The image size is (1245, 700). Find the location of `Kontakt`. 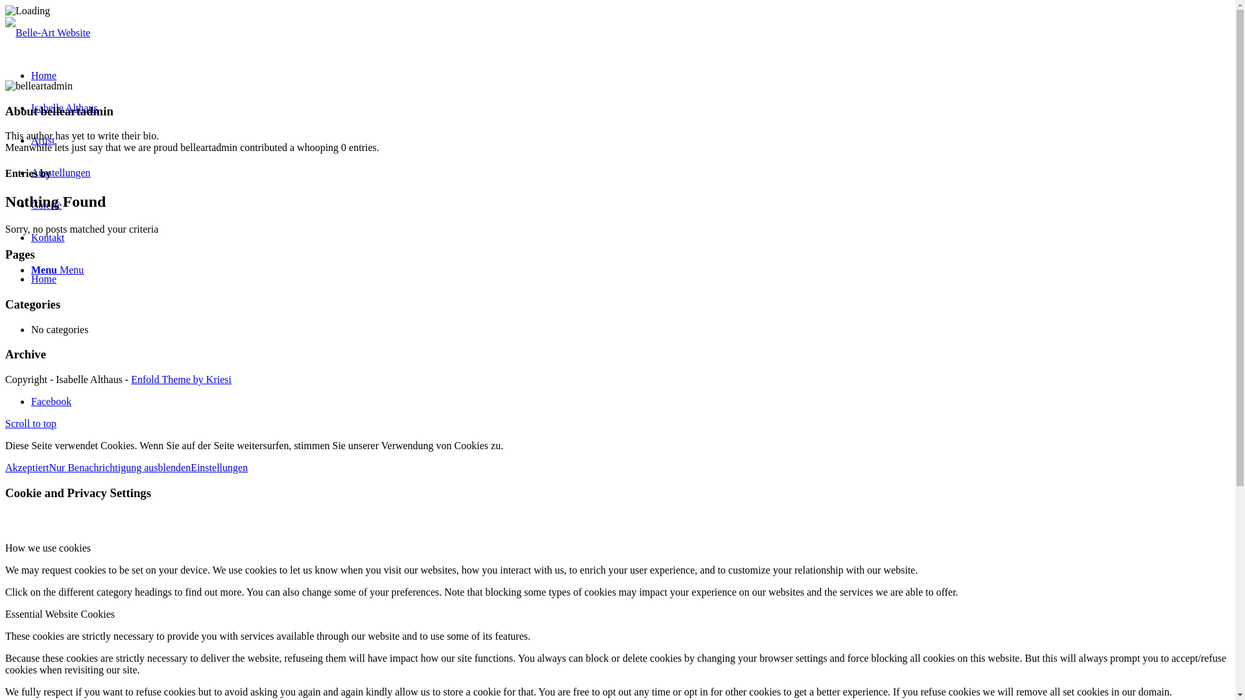

Kontakt is located at coordinates (48, 237).